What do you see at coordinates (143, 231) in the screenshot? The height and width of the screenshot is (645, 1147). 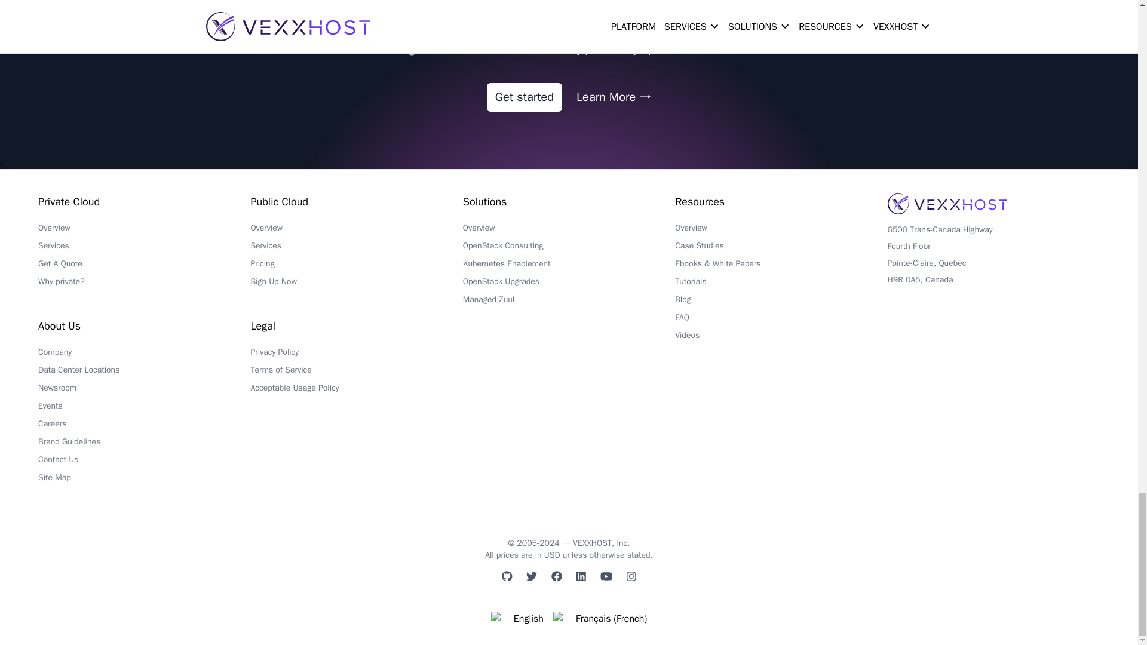 I see `Overview` at bounding box center [143, 231].